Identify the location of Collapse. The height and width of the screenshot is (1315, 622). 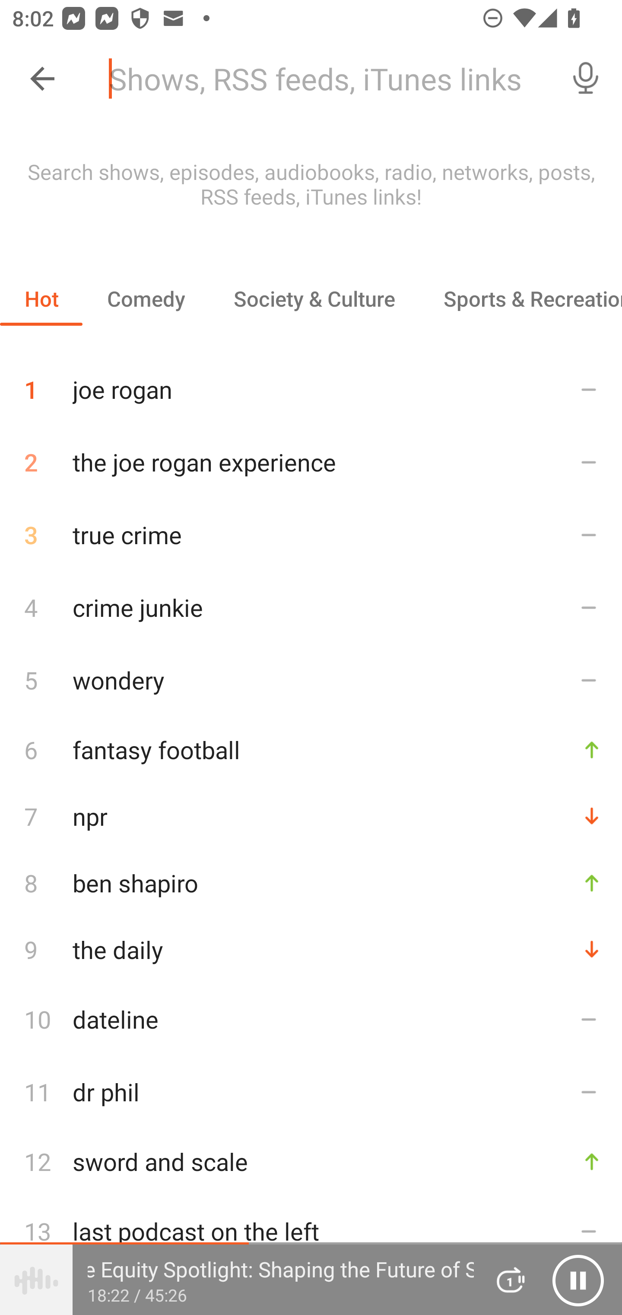
(42, 79).